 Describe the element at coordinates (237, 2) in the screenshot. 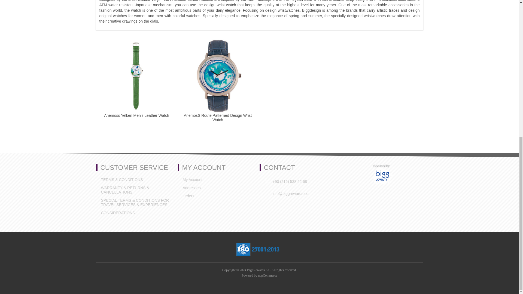

I see `media.product.imagelinktitleformat.details` at that location.